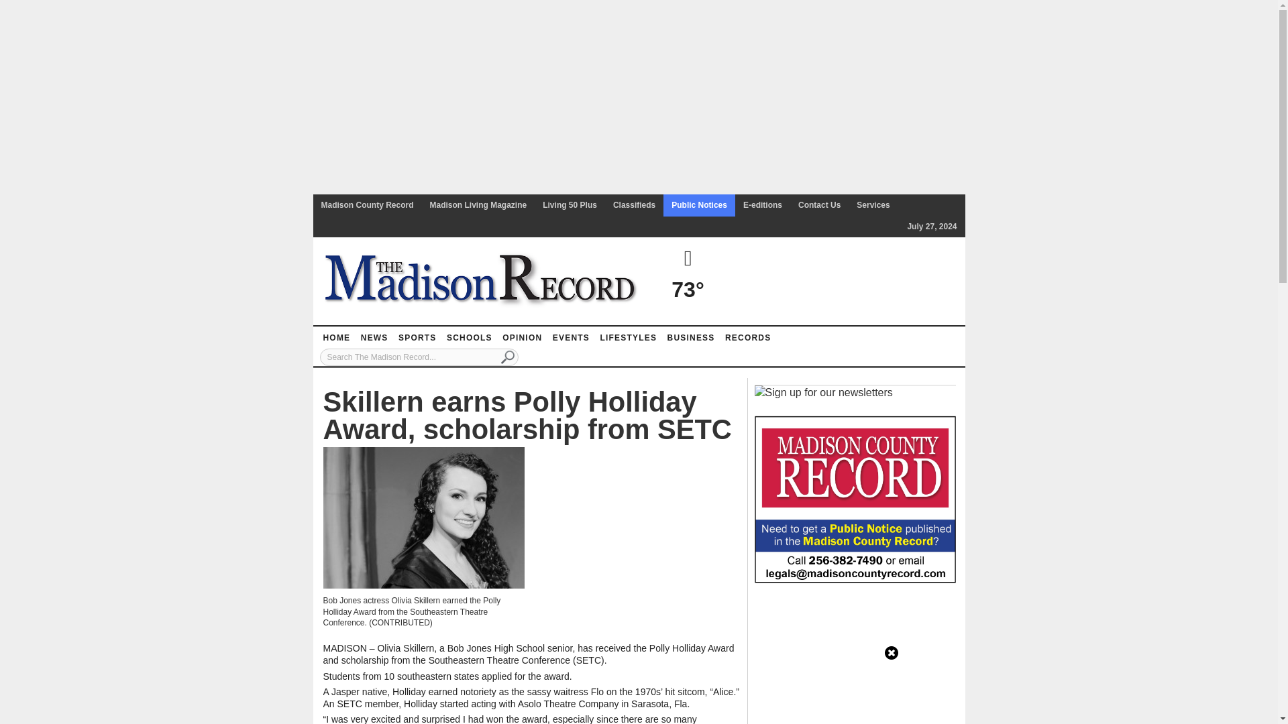 The width and height of the screenshot is (1288, 724). Describe the element at coordinates (570, 205) in the screenshot. I see `Living 50 Plus` at that location.